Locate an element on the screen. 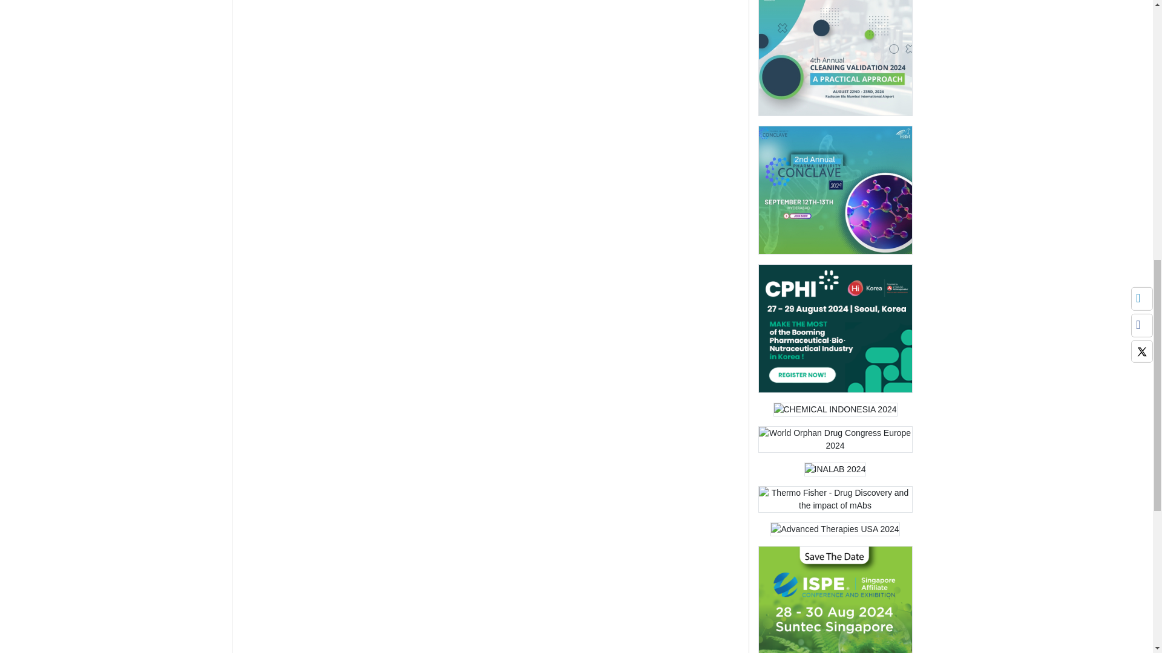 The height and width of the screenshot is (653, 1162). INALAB 2024 is located at coordinates (835, 473).